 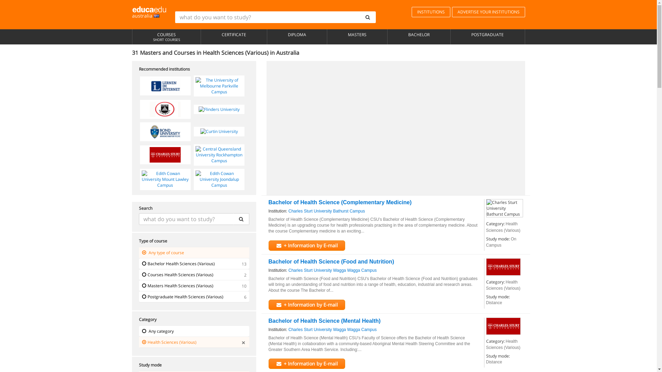 I want to click on BACHELOR, so click(x=419, y=37).